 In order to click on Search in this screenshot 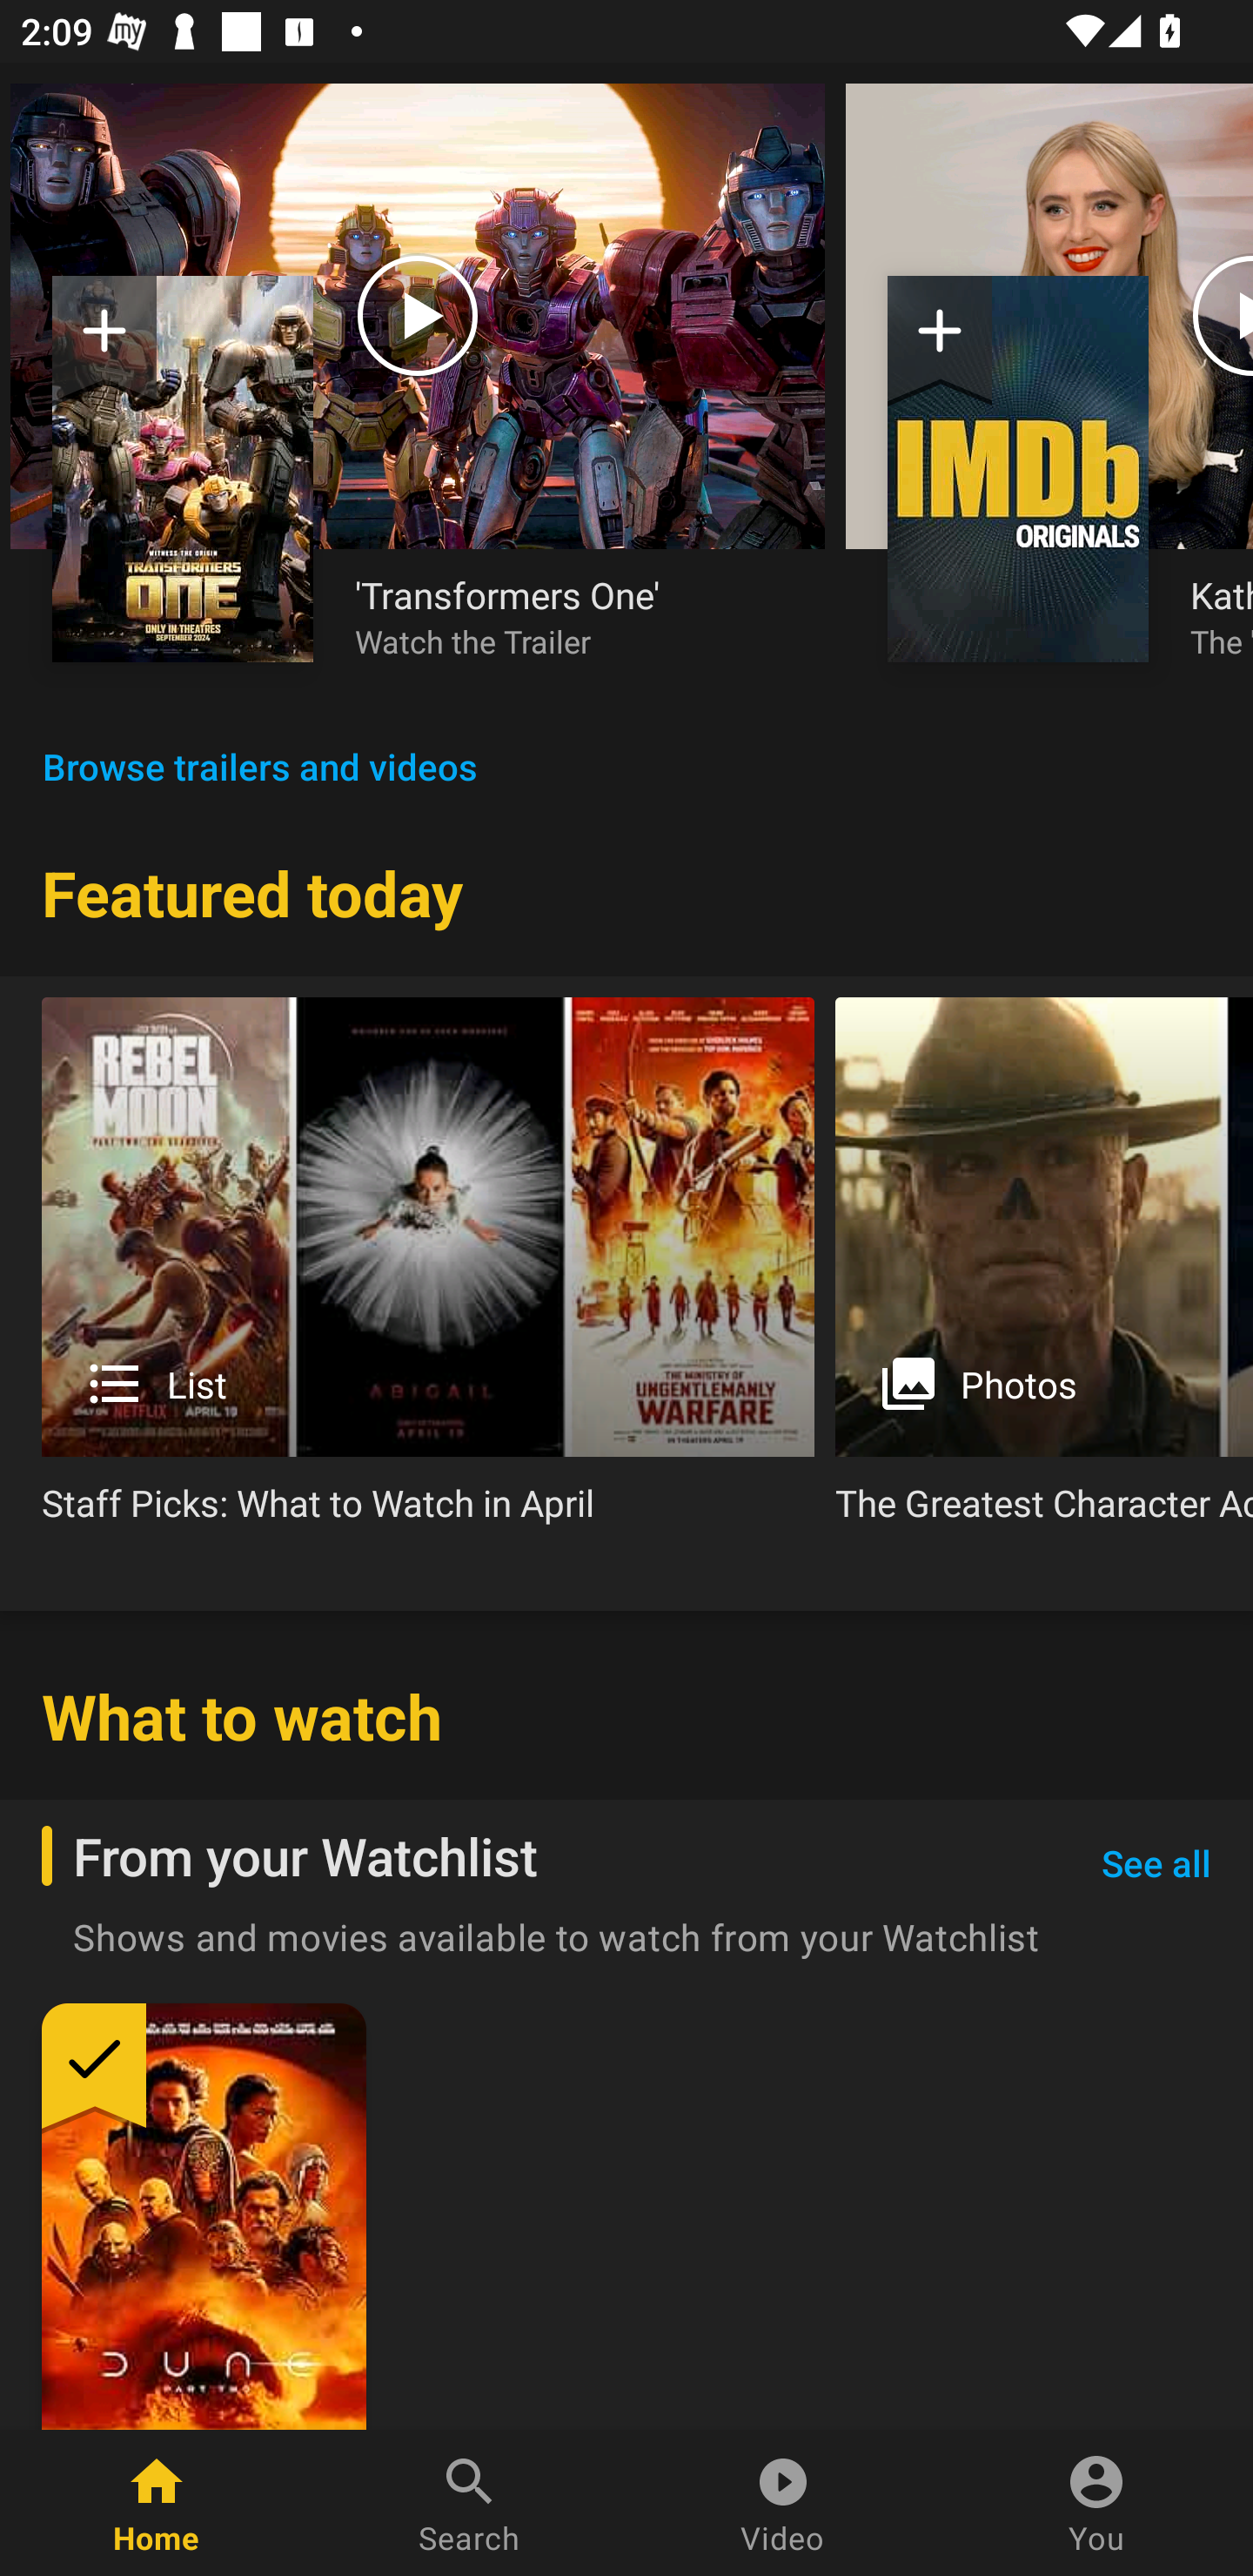, I will do `click(470, 2503)`.